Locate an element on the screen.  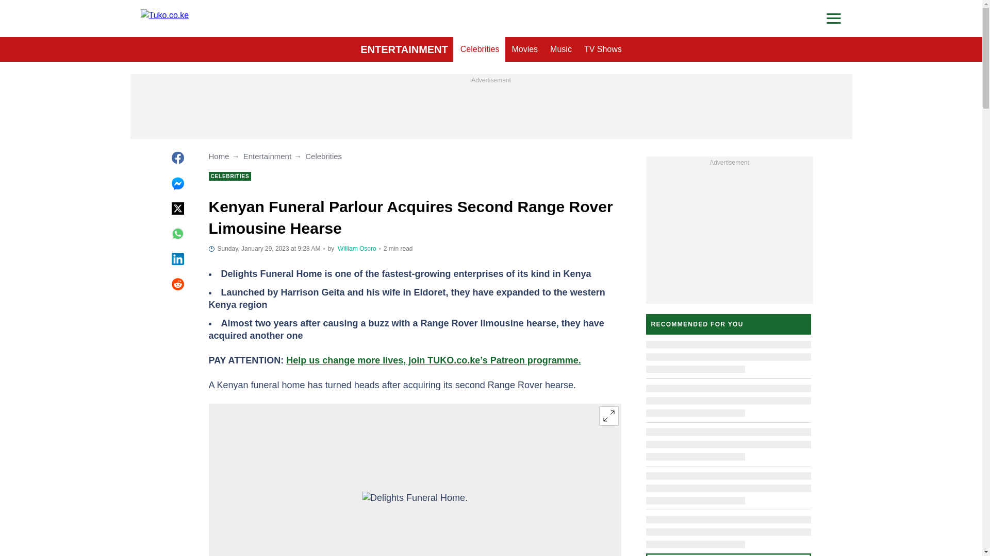
Delights Funeral Home. is located at coordinates (415, 519).